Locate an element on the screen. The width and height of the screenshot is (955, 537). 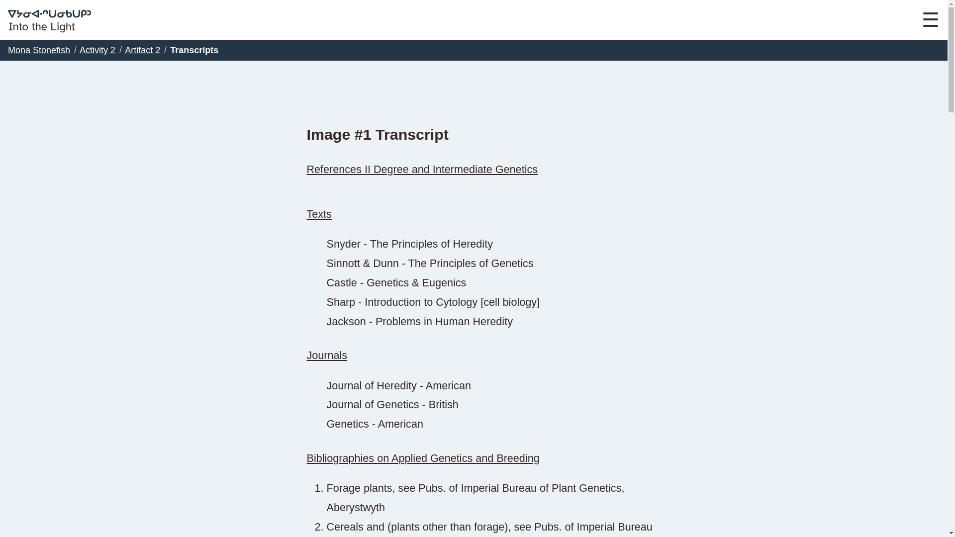
Mona Stonefish is located at coordinates (39, 50).